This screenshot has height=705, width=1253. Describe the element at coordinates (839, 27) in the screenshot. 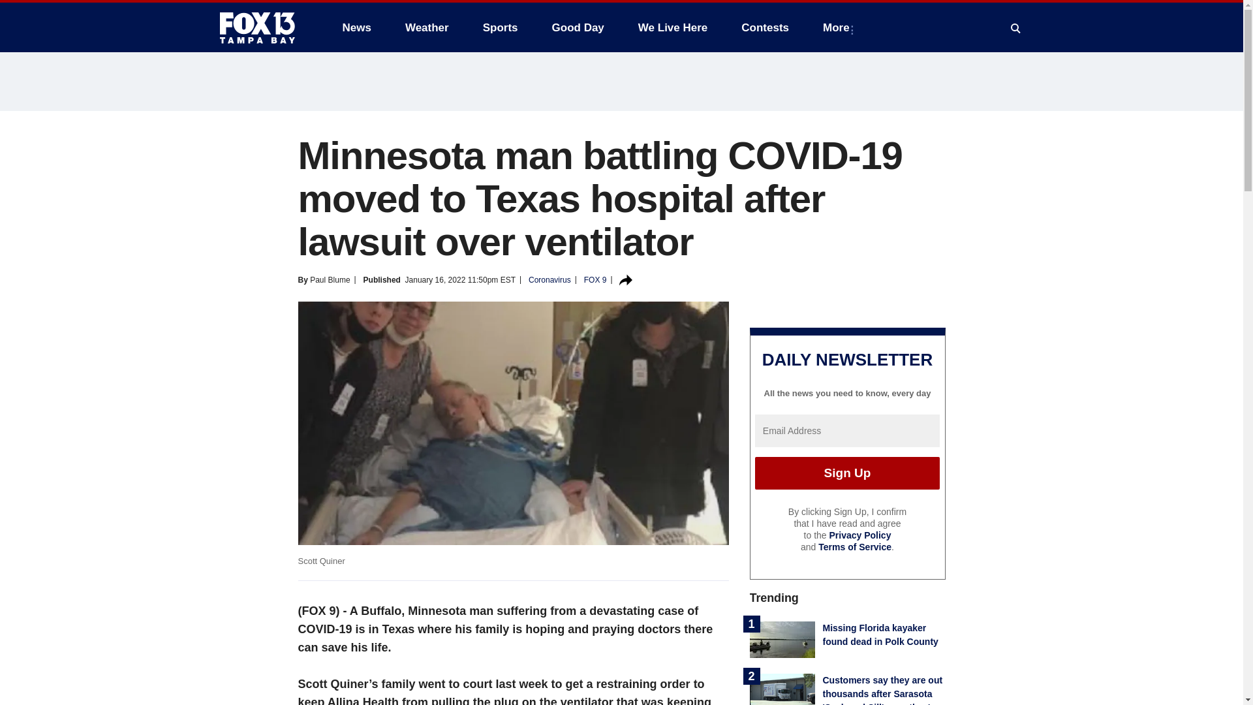

I see `More` at that location.